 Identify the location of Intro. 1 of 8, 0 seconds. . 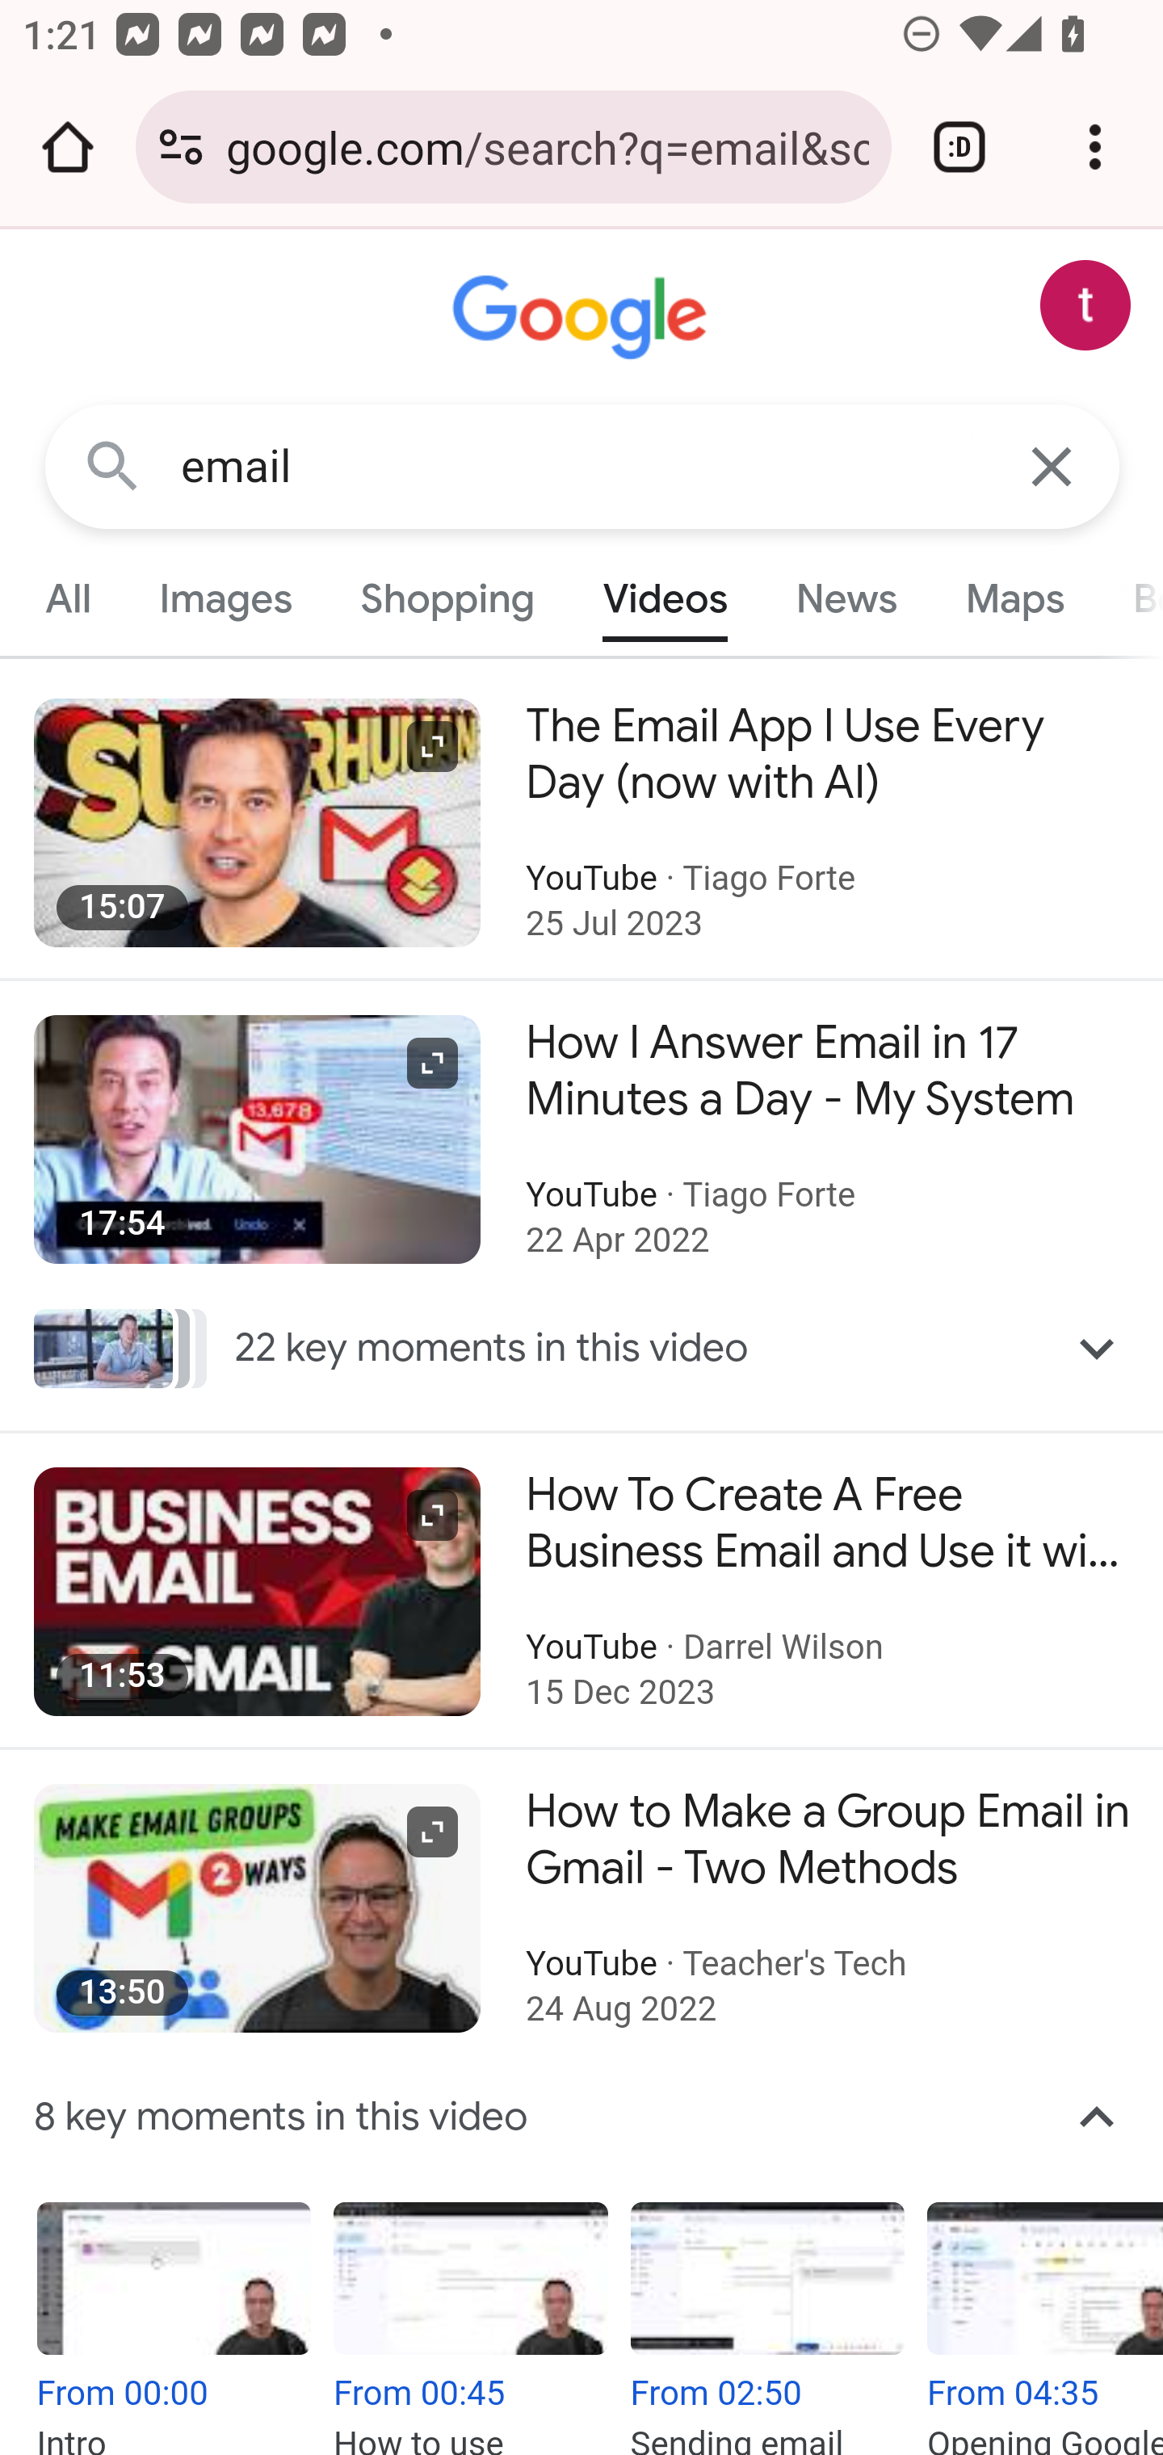
(178, 2327).